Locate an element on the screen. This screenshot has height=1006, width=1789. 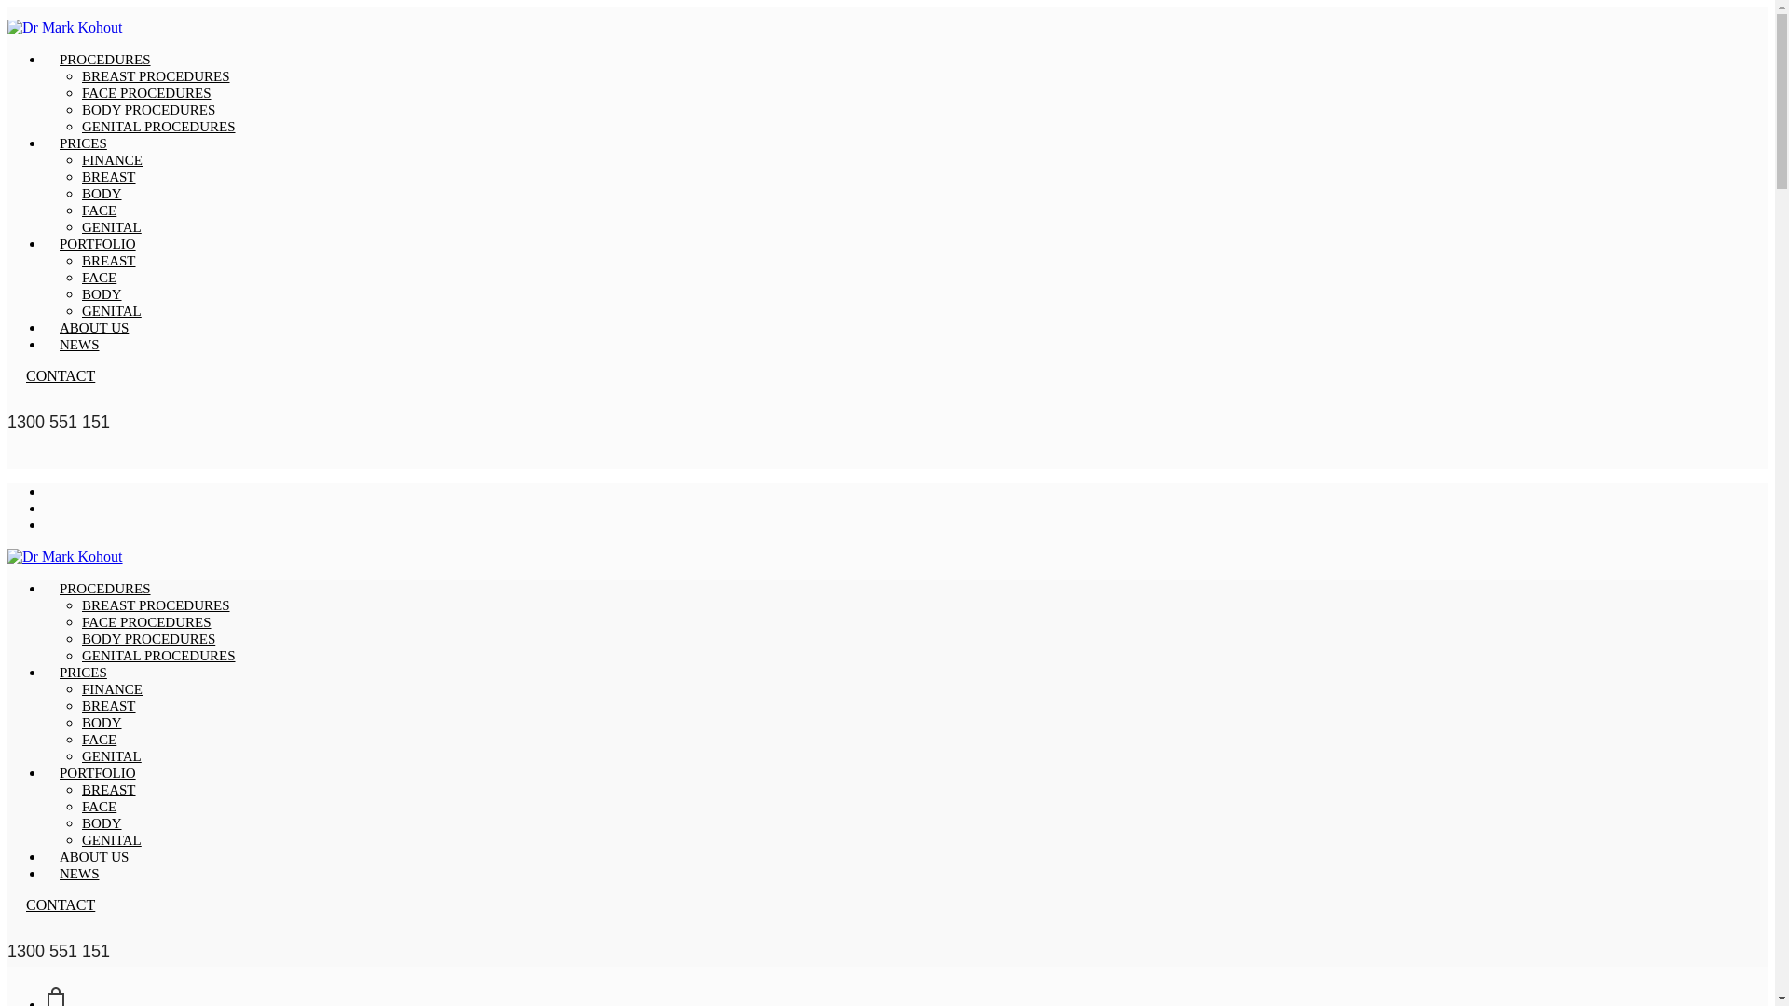
BODY is located at coordinates (102, 823).